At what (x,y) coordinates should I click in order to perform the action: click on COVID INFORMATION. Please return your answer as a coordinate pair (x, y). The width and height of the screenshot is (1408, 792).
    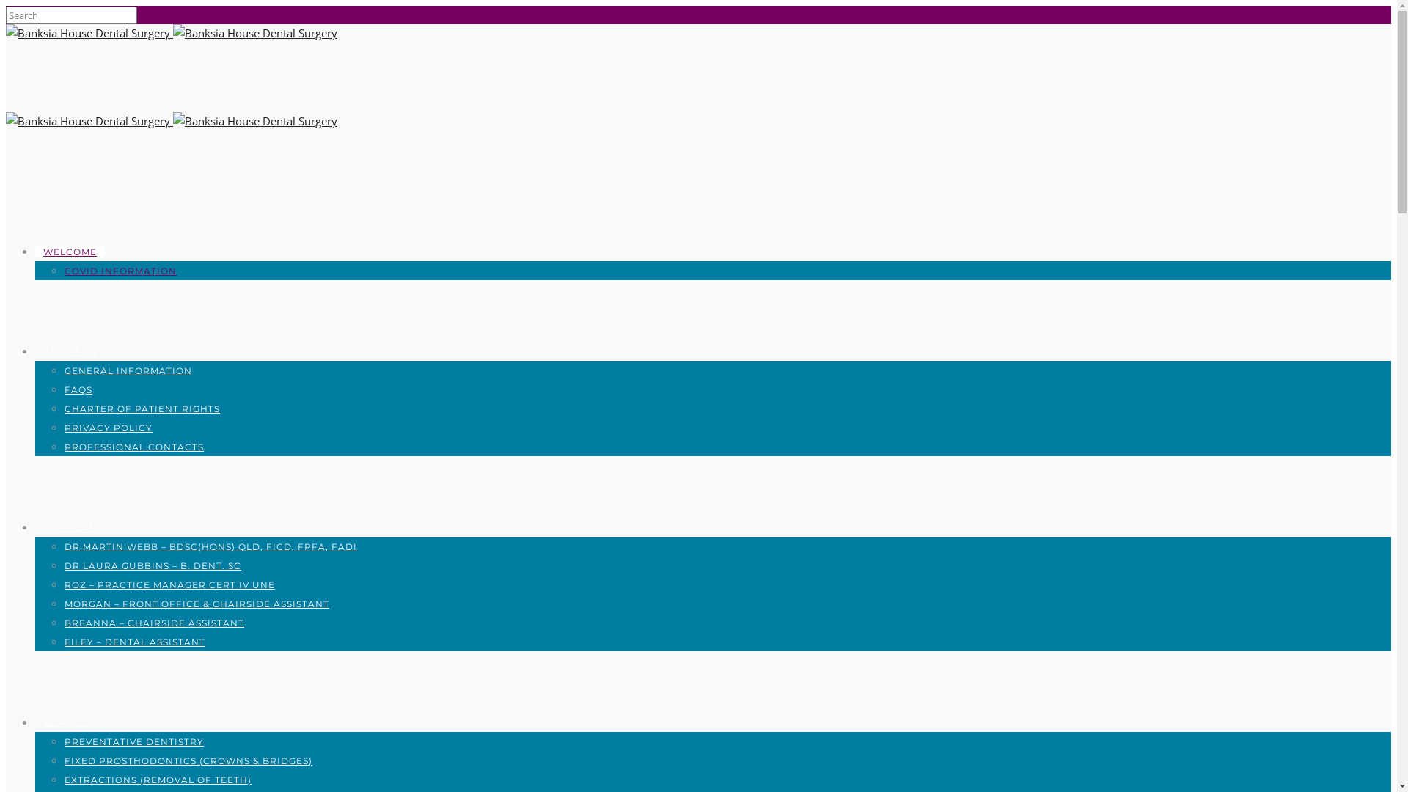
    Looking at the image, I should click on (120, 271).